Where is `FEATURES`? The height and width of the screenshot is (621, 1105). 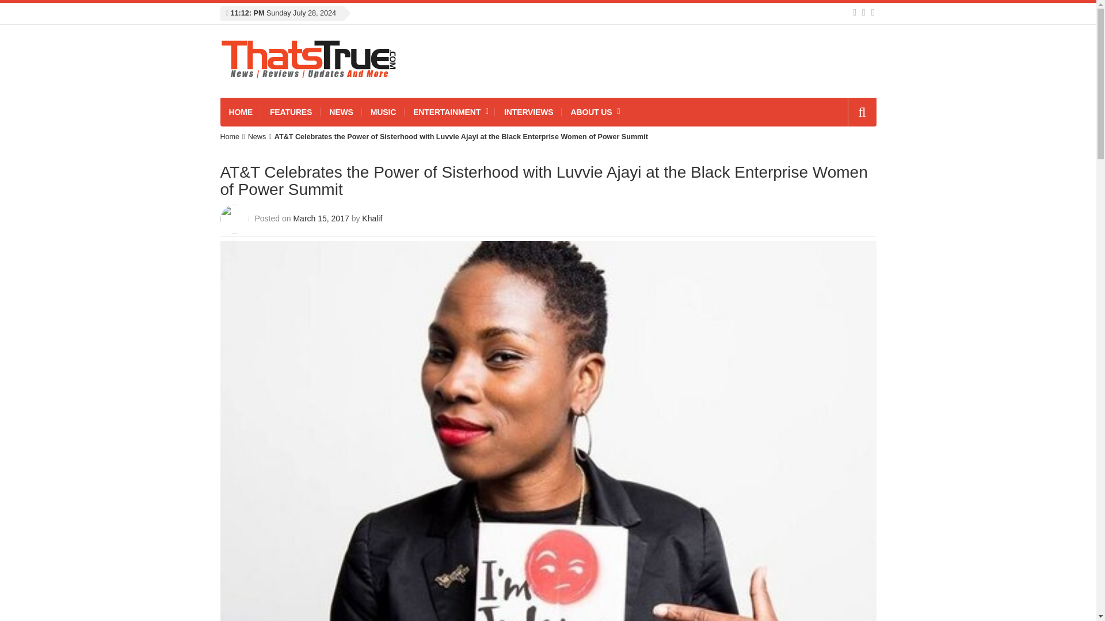
FEATURES is located at coordinates (290, 112).